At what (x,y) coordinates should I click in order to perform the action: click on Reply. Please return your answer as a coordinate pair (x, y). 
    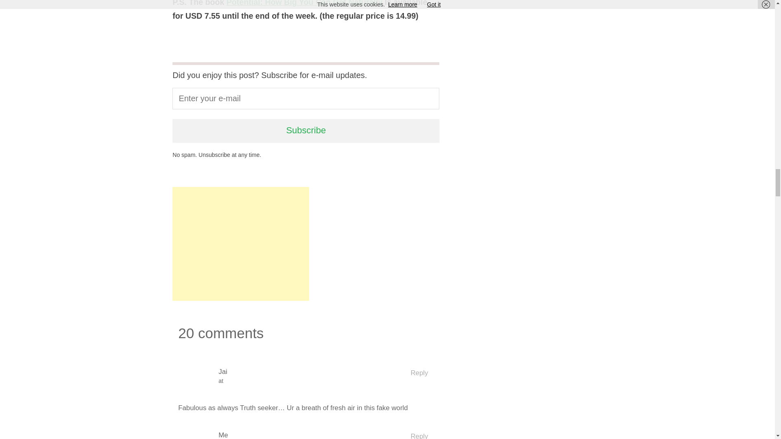
    Looking at the image, I should click on (419, 373).